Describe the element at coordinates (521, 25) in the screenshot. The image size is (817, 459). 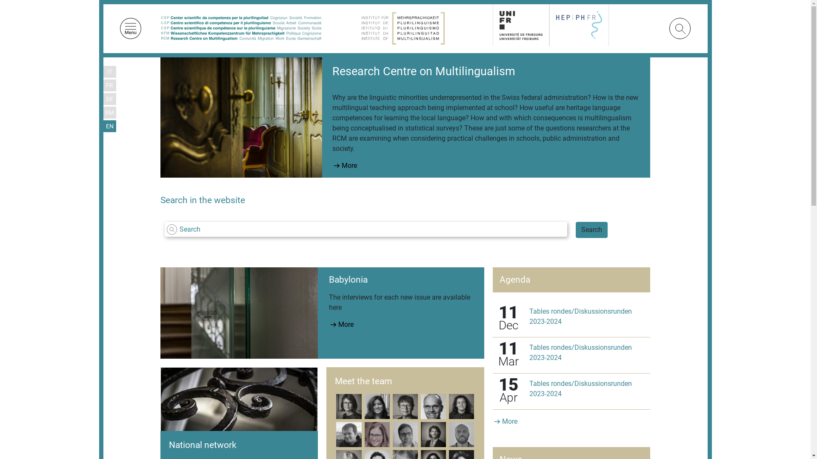
I see `logo_unifr` at that location.